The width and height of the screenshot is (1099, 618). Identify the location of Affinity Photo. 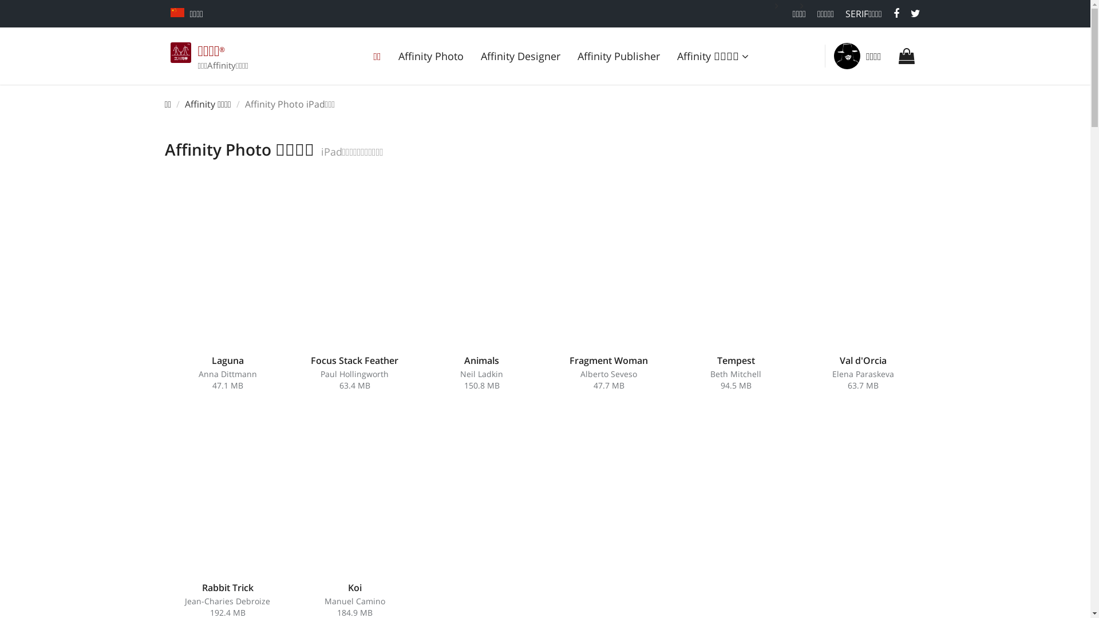
(431, 56).